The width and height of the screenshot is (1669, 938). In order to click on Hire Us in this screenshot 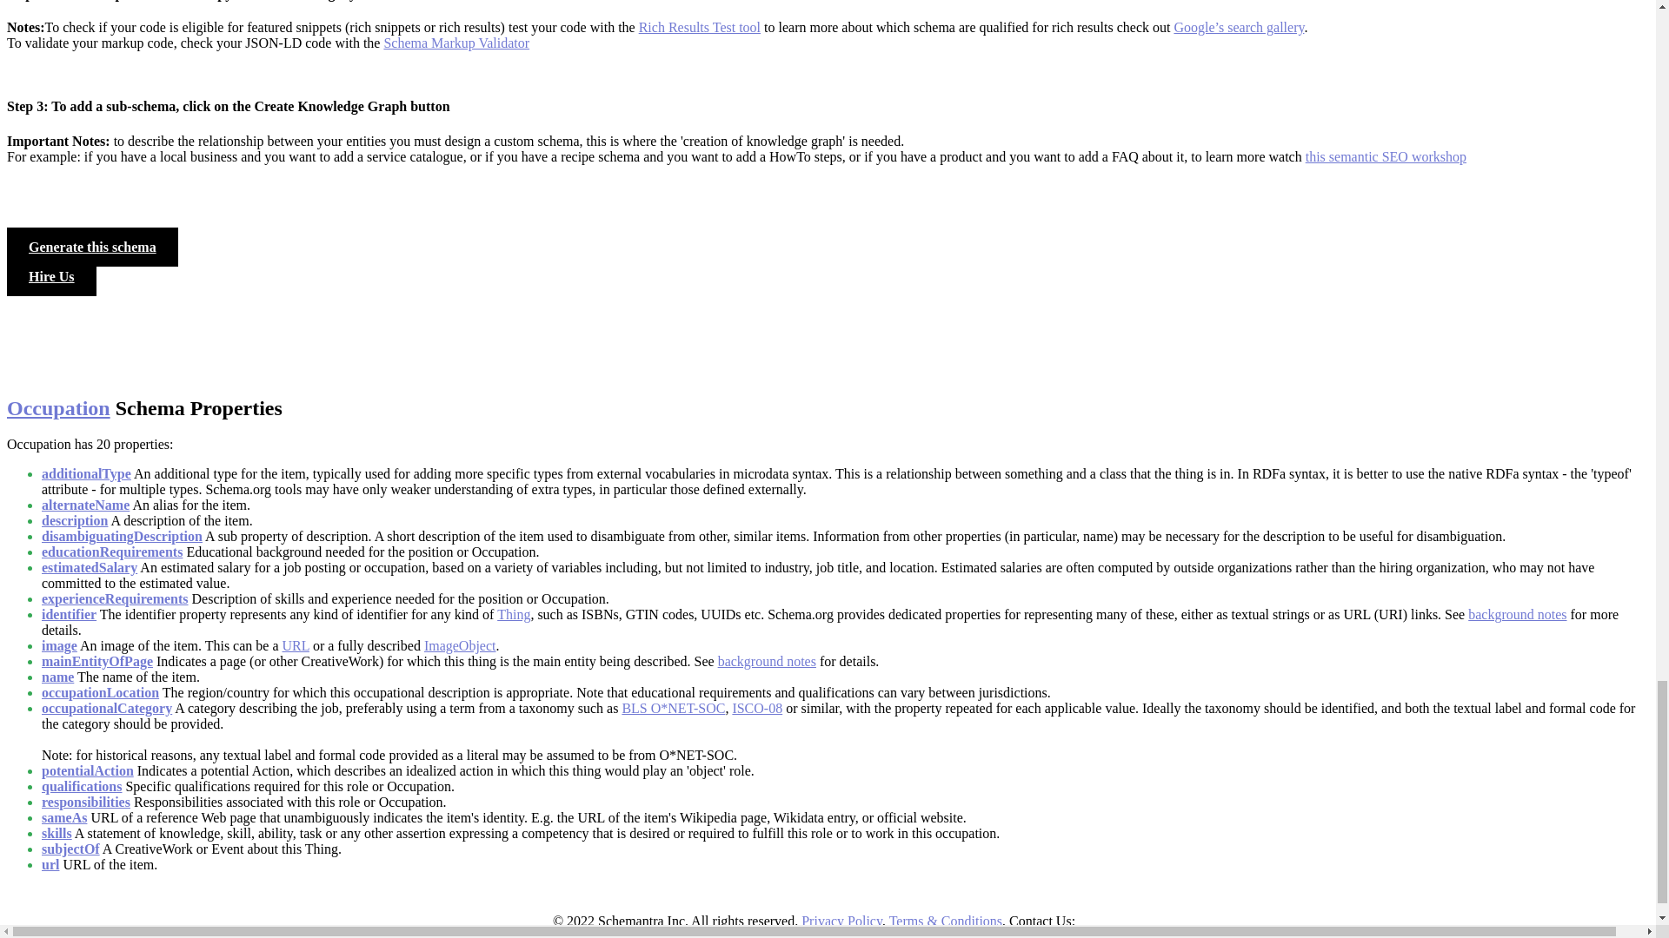, I will do `click(51, 276)`.